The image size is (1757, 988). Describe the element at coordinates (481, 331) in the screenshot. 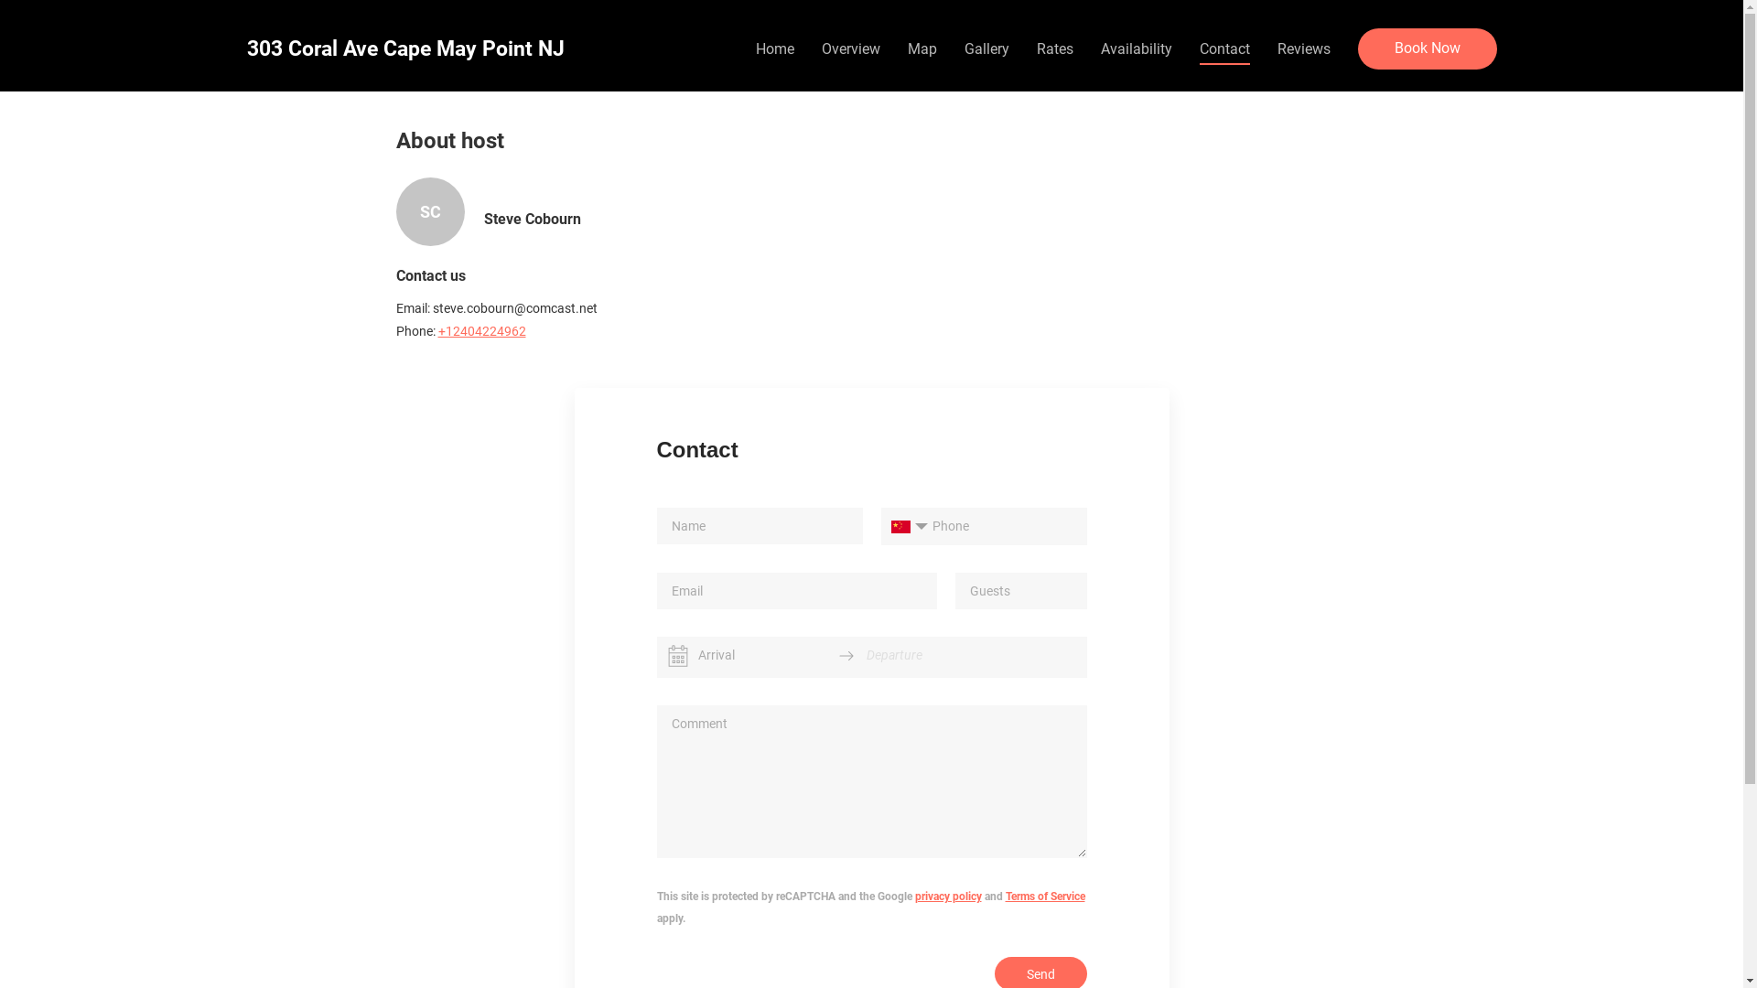

I see `+12404224962` at that location.